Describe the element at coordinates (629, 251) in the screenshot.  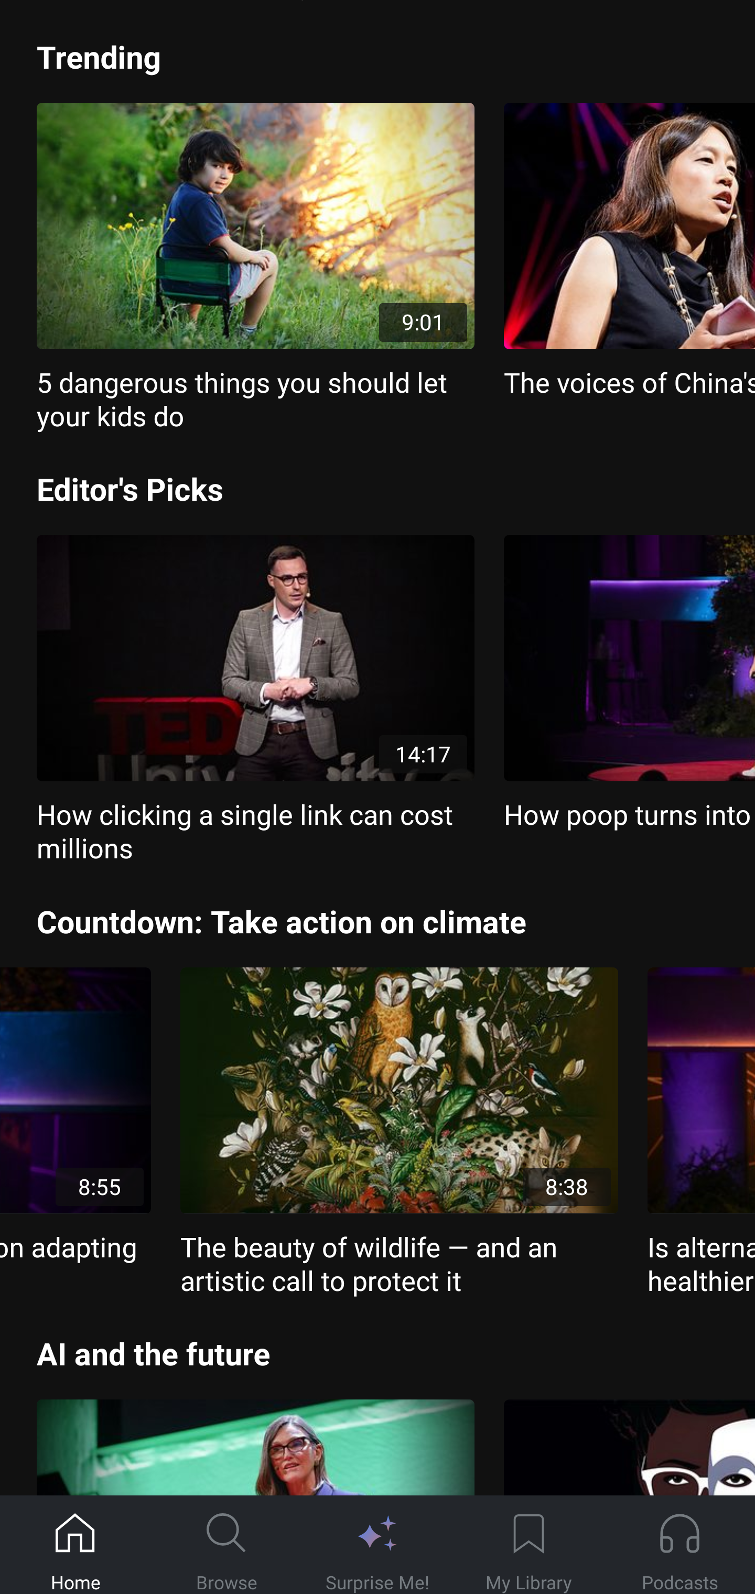
I see `The voices of China's workers` at that location.